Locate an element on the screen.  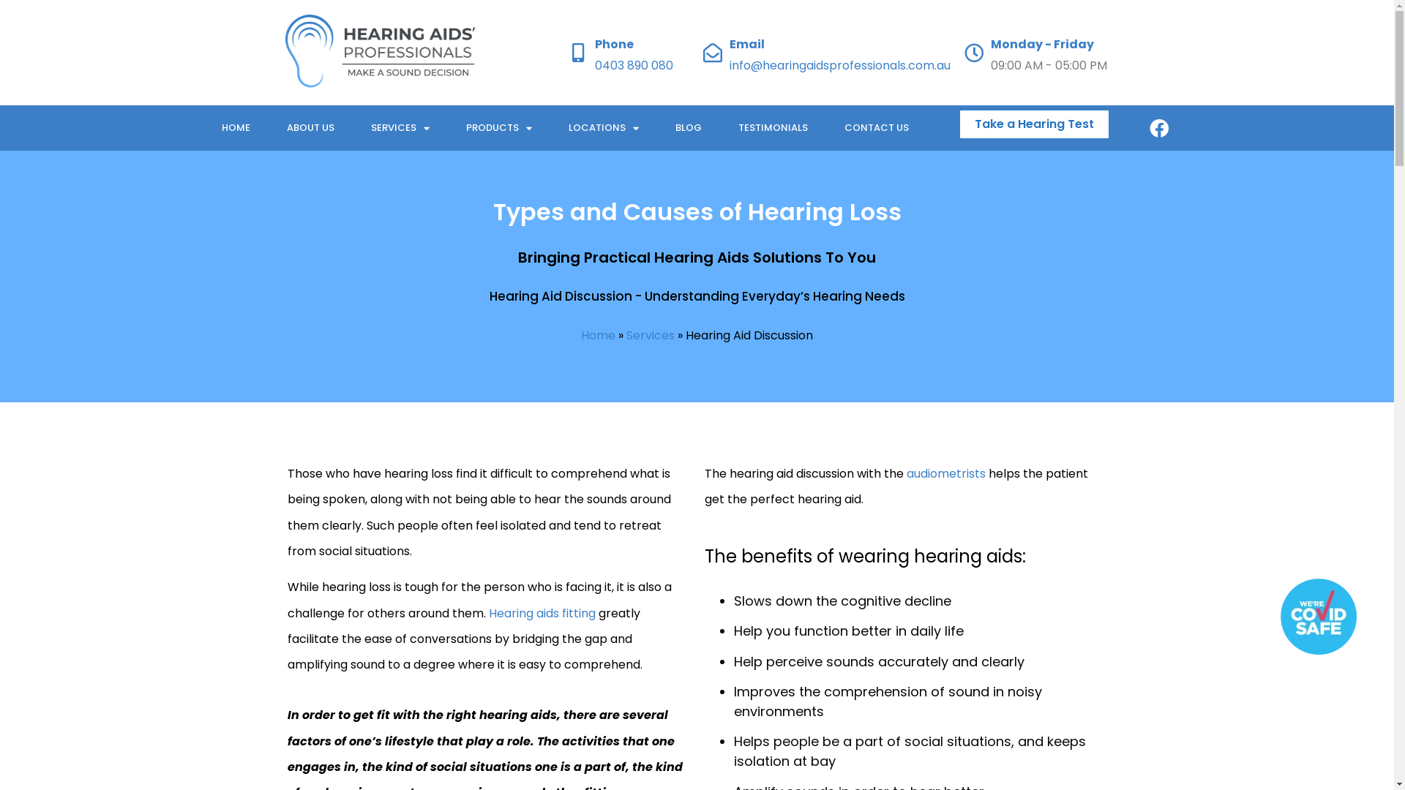
info@hearingaidsprofessionals.com.au is located at coordinates (840, 65).